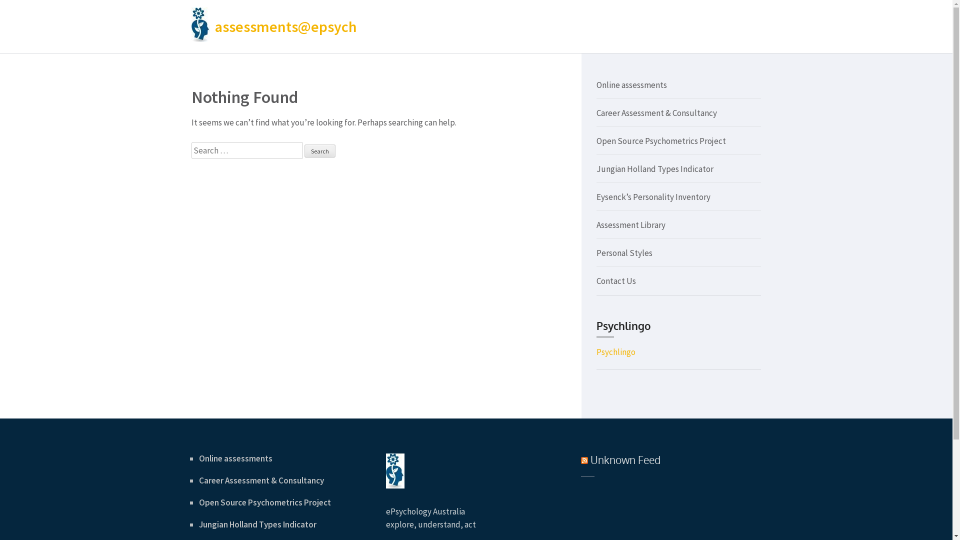 The width and height of the screenshot is (960, 540). Describe the element at coordinates (616, 281) in the screenshot. I see `Contact Us` at that location.